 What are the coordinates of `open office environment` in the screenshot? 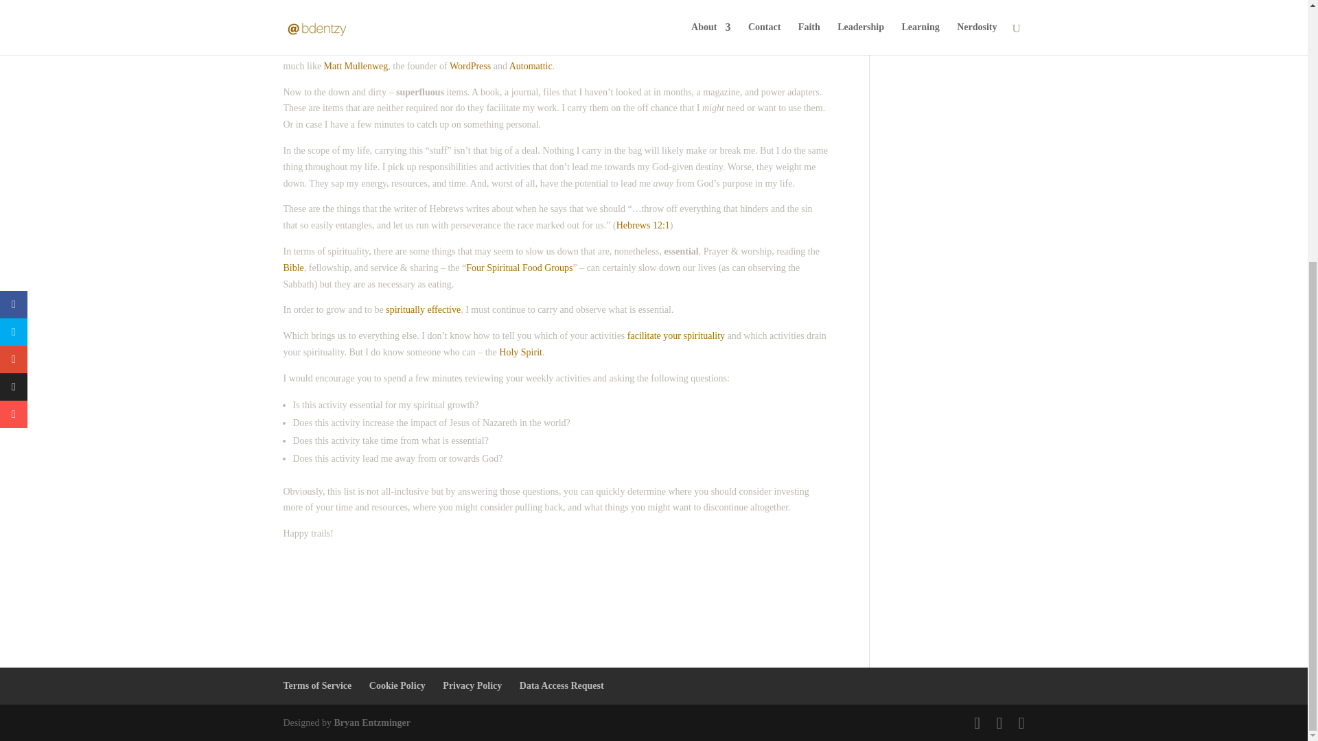 It's located at (399, 16).